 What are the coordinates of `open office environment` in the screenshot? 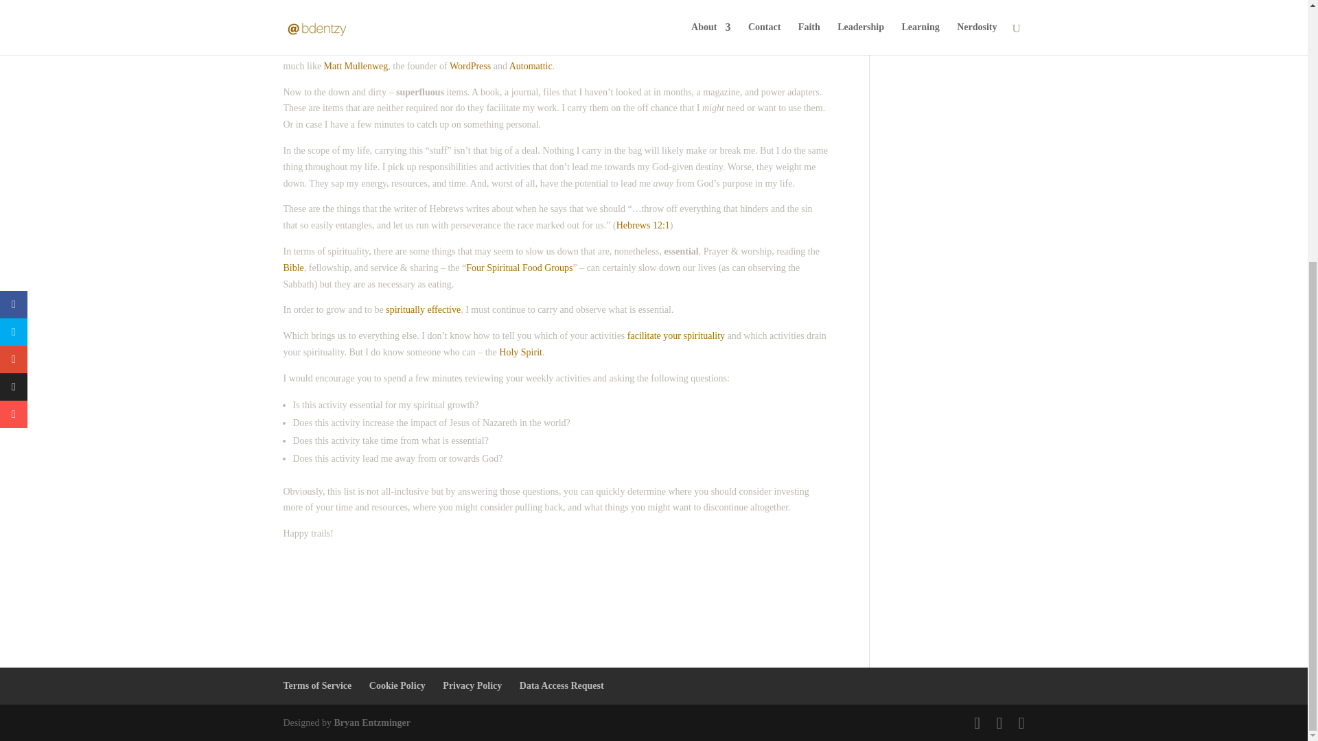 It's located at (399, 16).